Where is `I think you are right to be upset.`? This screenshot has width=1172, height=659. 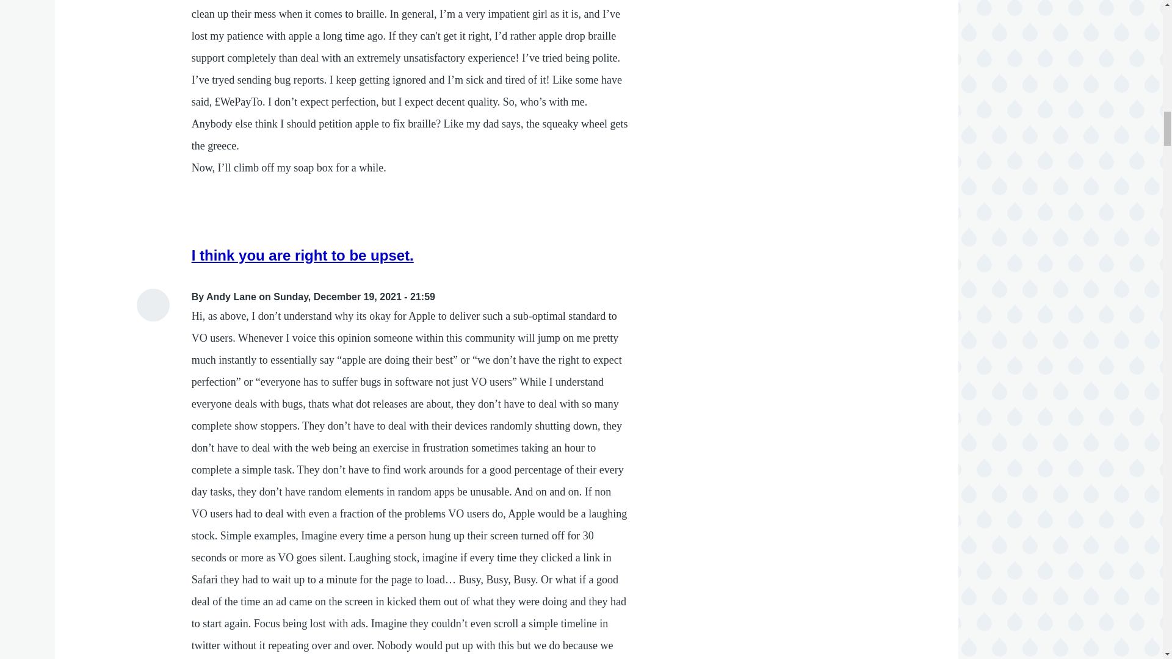 I think you are right to be upset. is located at coordinates (303, 255).